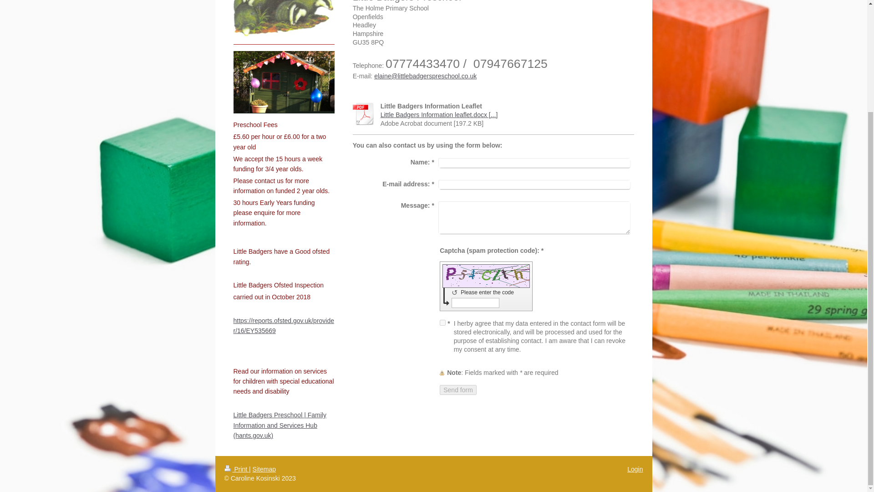 The width and height of the screenshot is (874, 492). Describe the element at coordinates (442, 323) in the screenshot. I see `on` at that location.